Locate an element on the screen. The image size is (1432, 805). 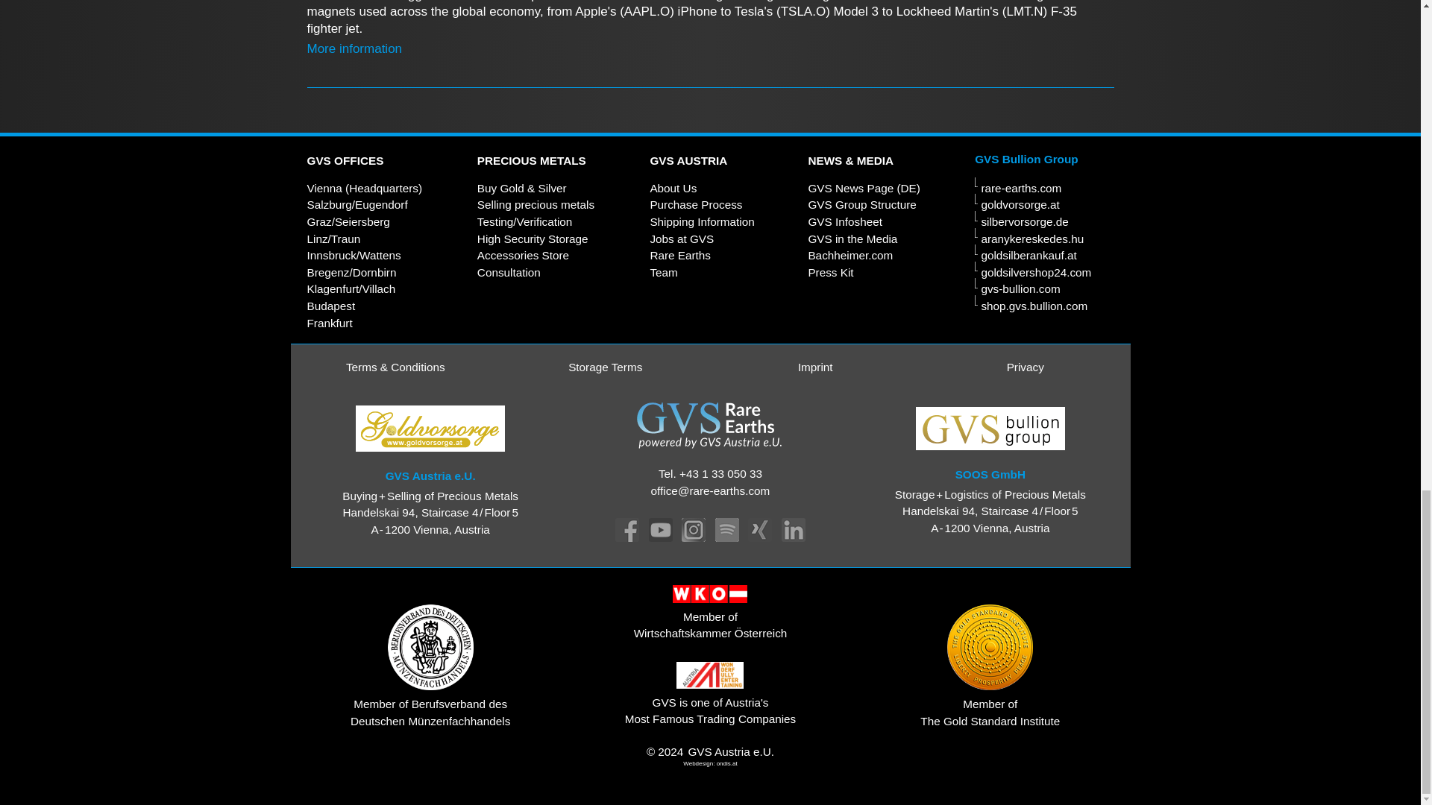
More information is located at coordinates (355, 48).